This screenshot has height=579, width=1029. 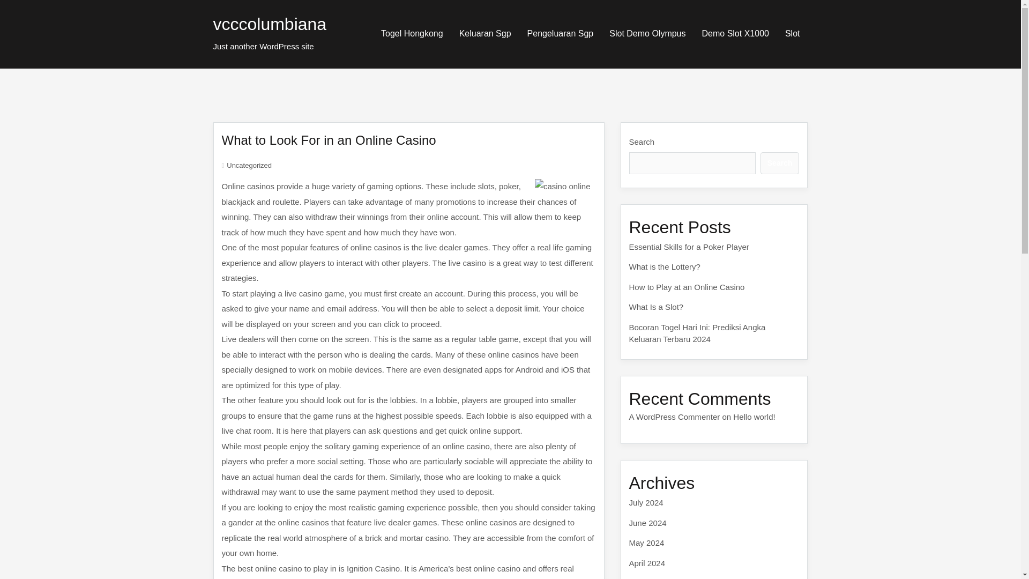 What do you see at coordinates (792, 33) in the screenshot?
I see `Slot` at bounding box center [792, 33].